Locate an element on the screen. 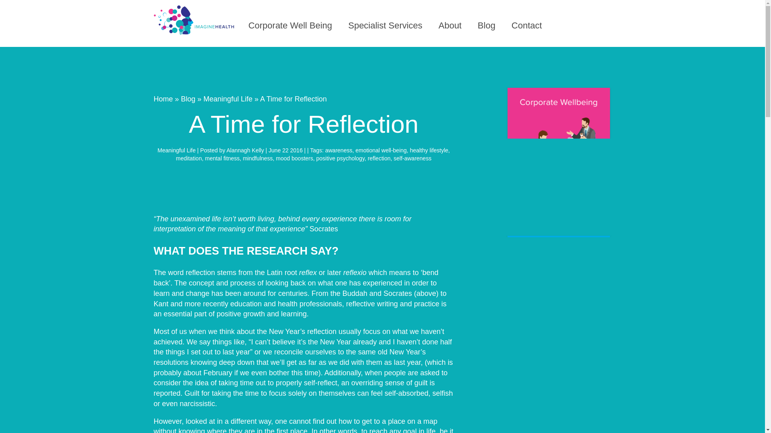 The width and height of the screenshot is (771, 433). positive psychology is located at coordinates (341, 158).